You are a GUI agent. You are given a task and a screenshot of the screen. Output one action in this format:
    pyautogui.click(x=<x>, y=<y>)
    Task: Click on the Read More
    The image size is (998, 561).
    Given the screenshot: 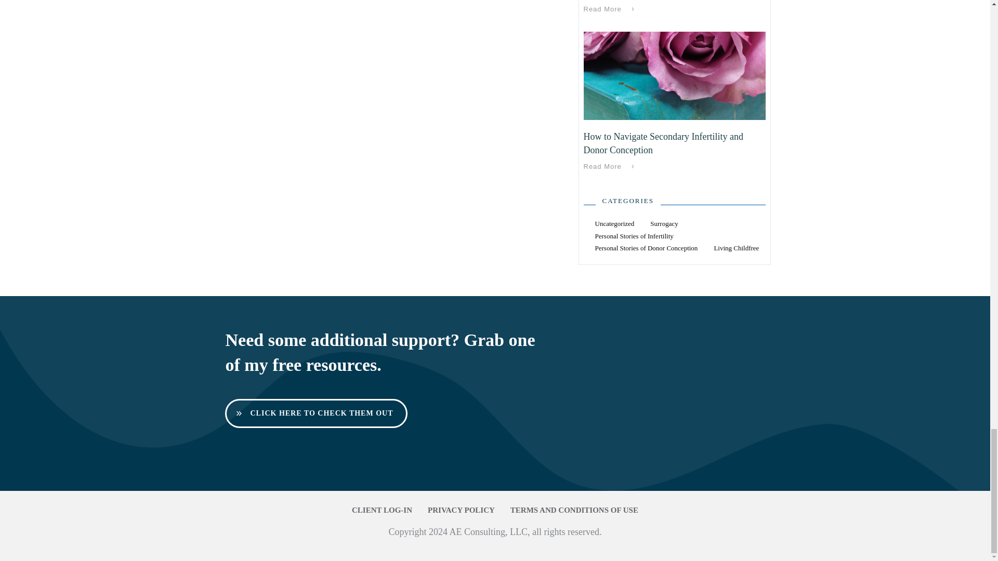 What is the action you would take?
    pyautogui.click(x=610, y=166)
    